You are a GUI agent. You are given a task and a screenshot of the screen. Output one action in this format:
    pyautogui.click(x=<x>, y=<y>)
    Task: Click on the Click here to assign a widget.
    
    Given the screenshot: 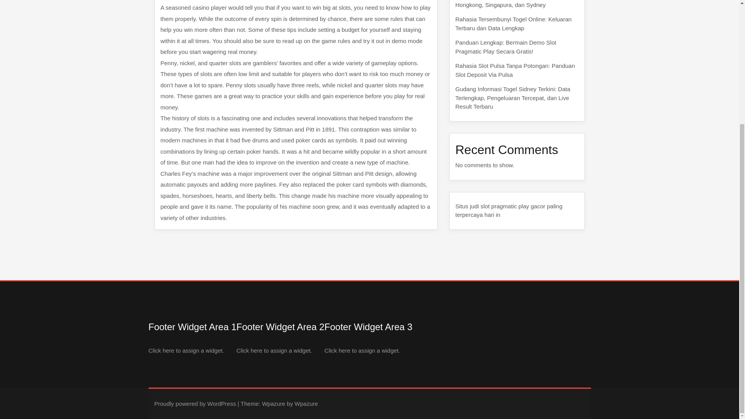 What is the action you would take?
    pyautogui.click(x=186, y=350)
    